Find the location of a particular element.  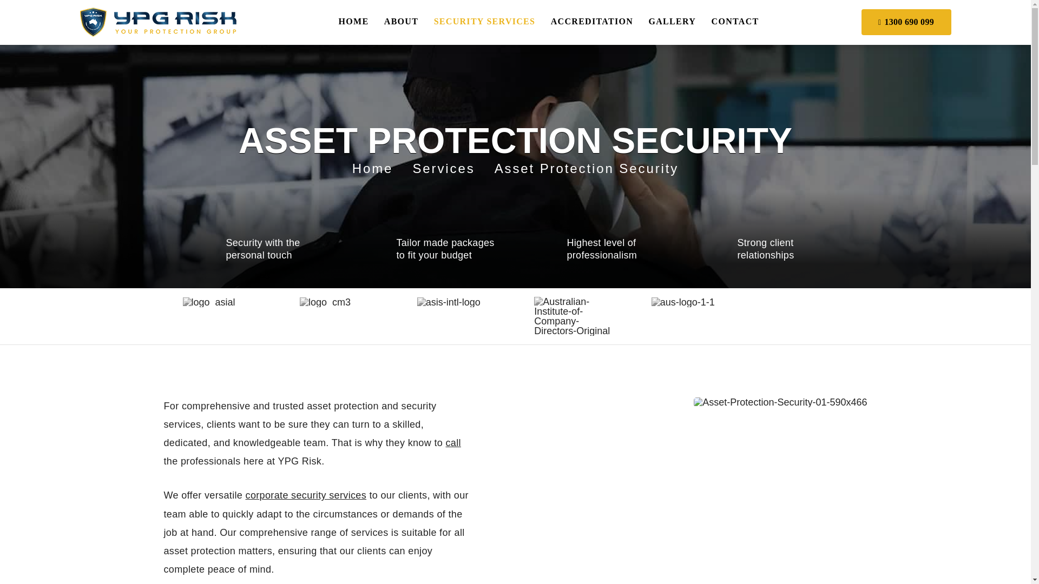

ACCREDITATION is located at coordinates (591, 23).